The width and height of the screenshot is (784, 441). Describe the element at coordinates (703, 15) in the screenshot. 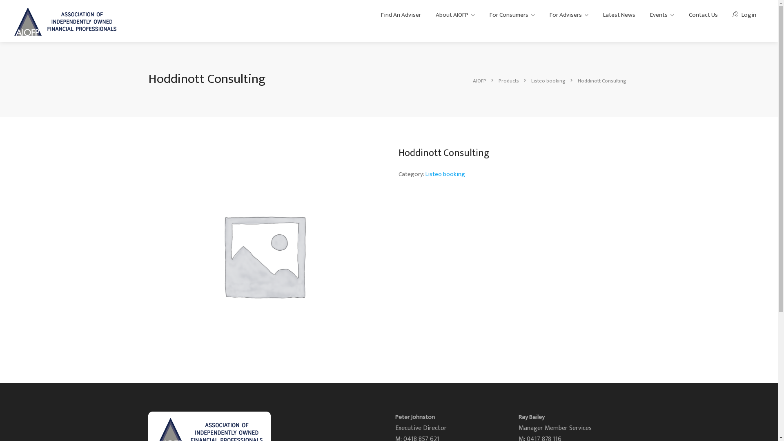

I see `Contact Us` at that location.